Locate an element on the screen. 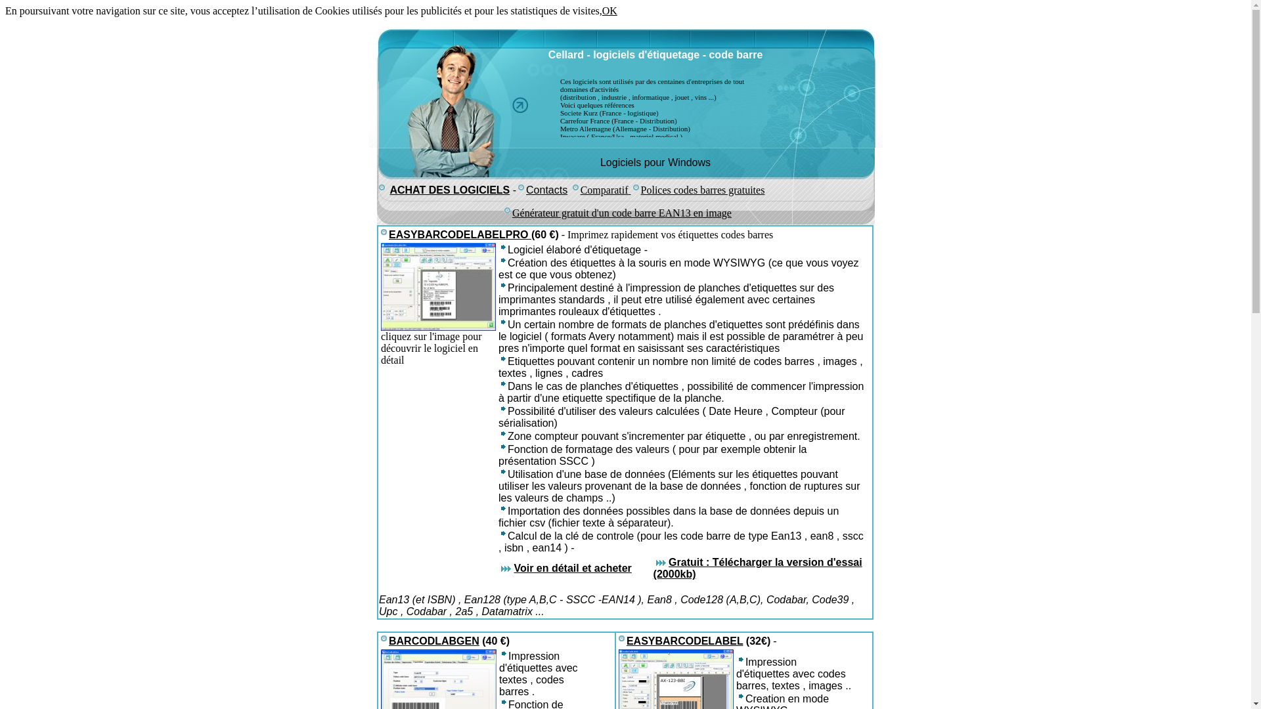 Image resolution: width=1261 pixels, height=709 pixels. Polices codes barres gratuites is located at coordinates (703, 189).